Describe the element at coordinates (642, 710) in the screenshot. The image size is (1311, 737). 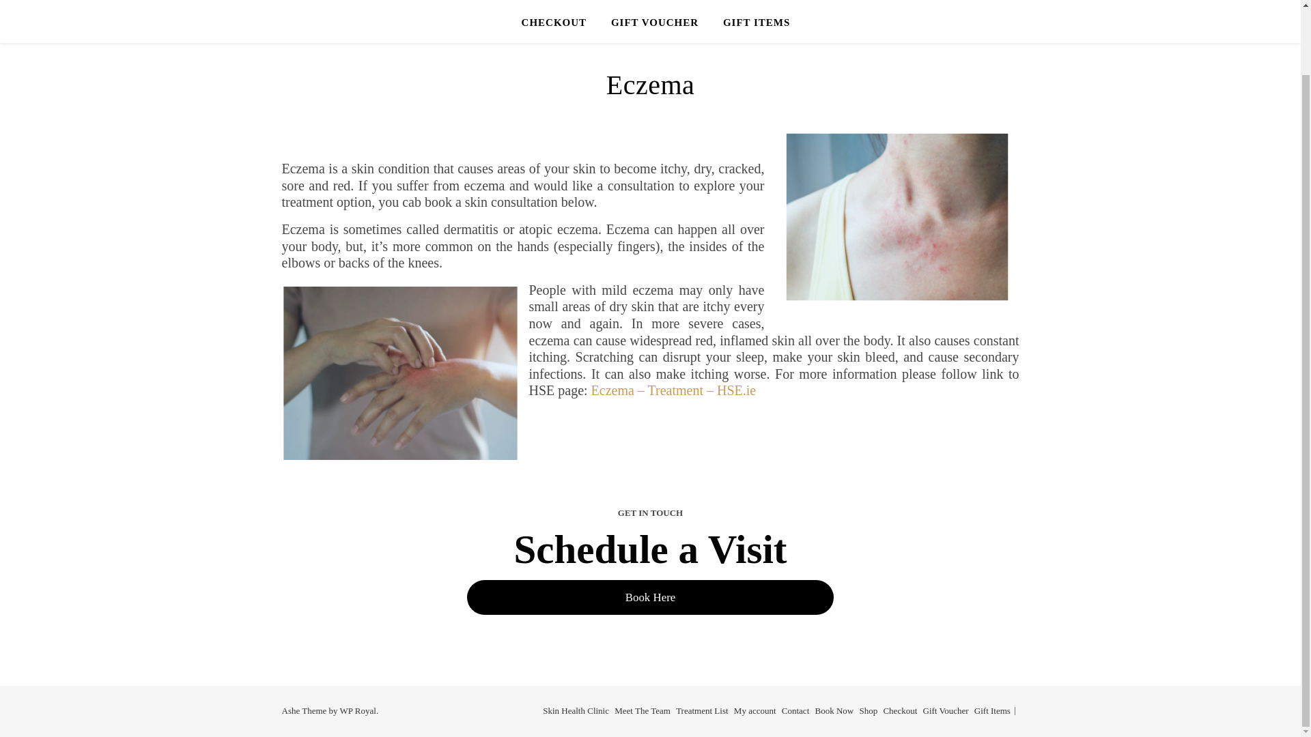
I see `Meet The Team` at that location.